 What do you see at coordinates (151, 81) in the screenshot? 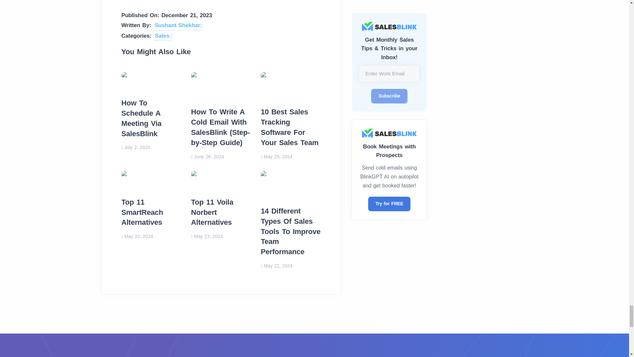
I see `How To Schedule A Meeting Via SalesBlink` at bounding box center [151, 81].